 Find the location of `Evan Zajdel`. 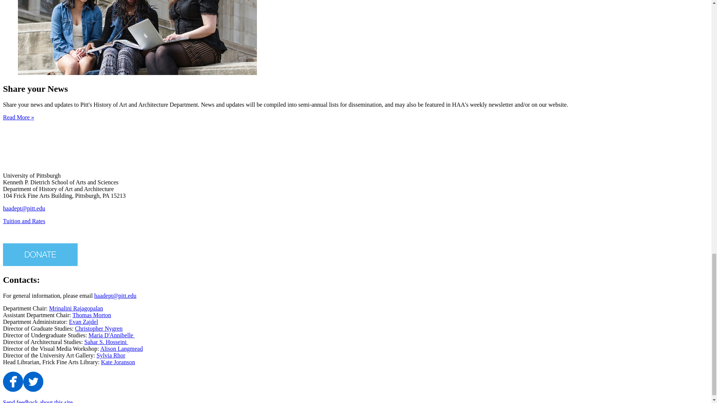

Evan Zajdel is located at coordinates (84, 322).